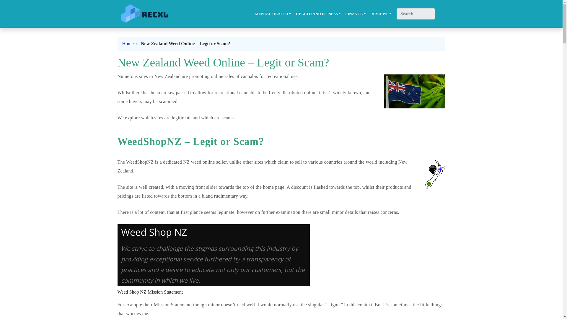  I want to click on Finance, so click(356, 14).